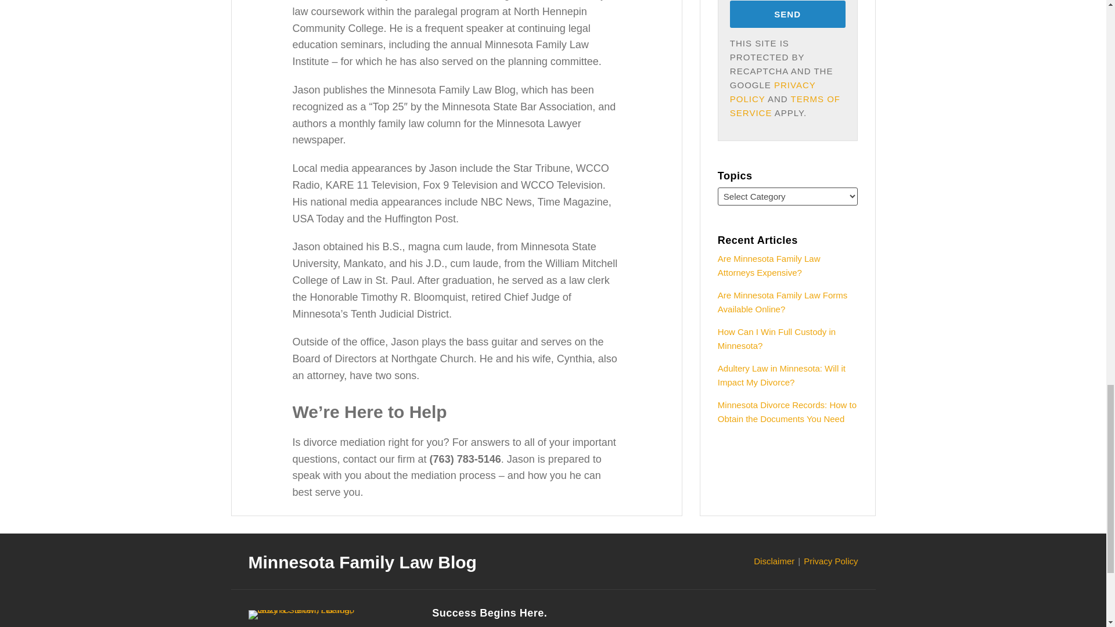 The image size is (1115, 627). Describe the element at coordinates (783, 302) in the screenshot. I see `Are Minnesota Family Law Forms Available Online?` at that location.